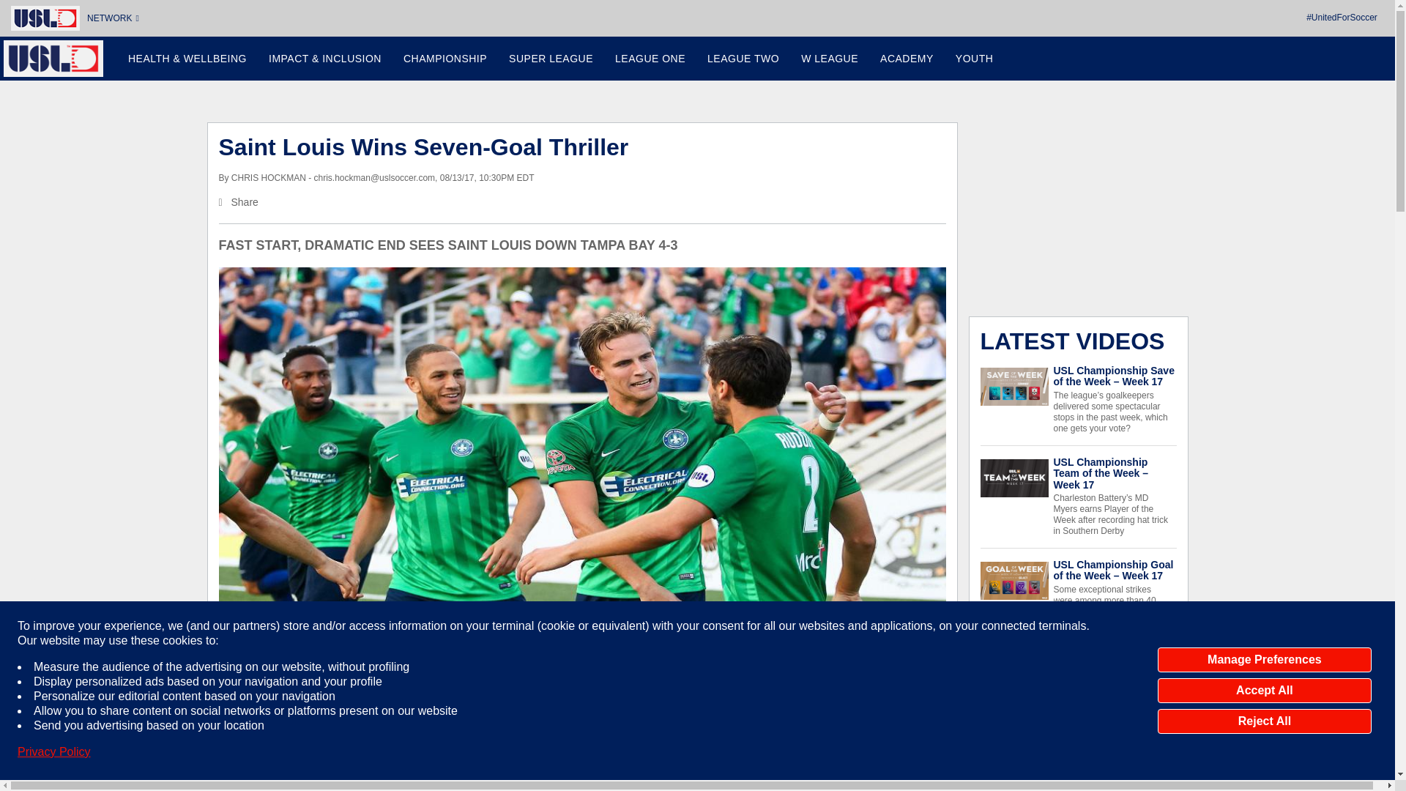  I want to click on click to go to 'USL League One', so click(650, 59).